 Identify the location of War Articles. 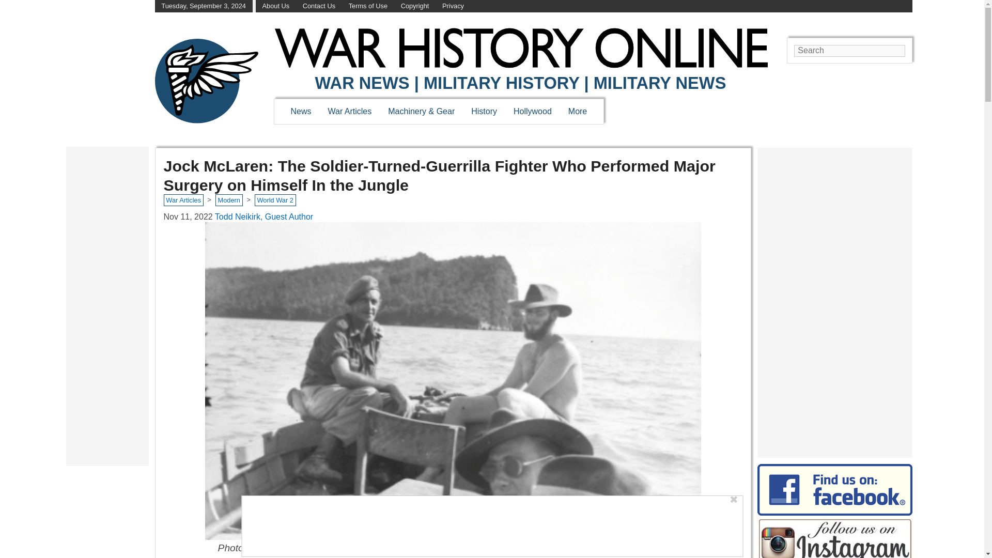
(350, 111).